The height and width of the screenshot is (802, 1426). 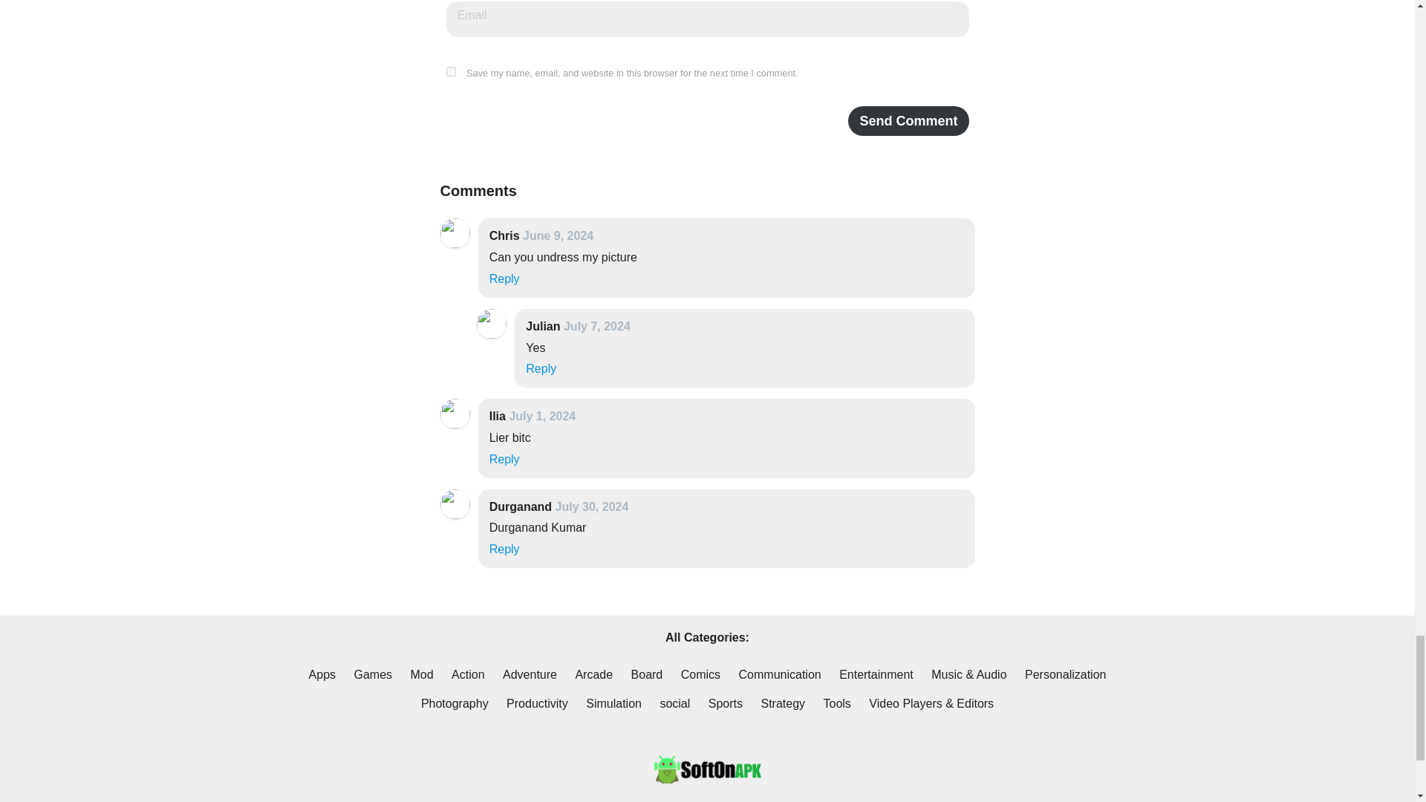 I want to click on Send Comment, so click(x=908, y=120).